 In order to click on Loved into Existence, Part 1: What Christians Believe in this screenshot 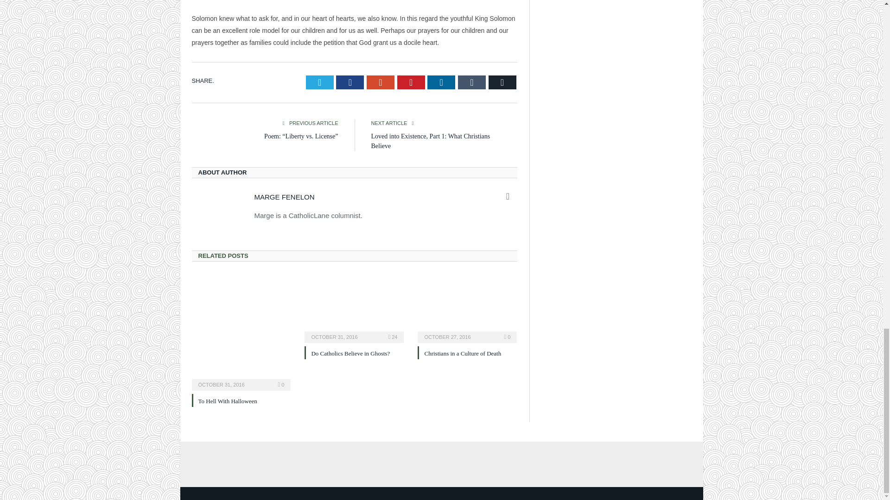, I will do `click(430, 141)`.